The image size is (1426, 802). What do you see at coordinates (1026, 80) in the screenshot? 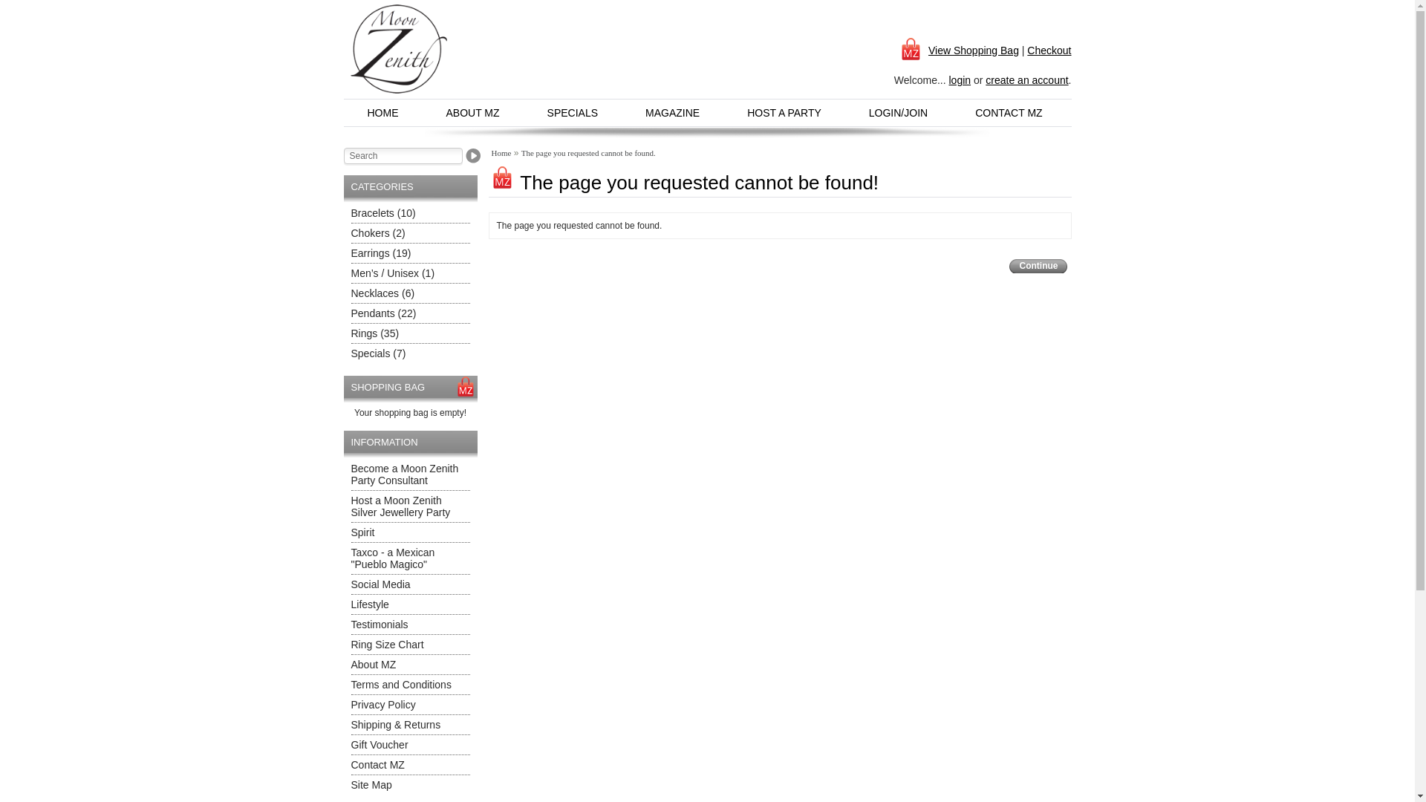
I see `create an account` at bounding box center [1026, 80].